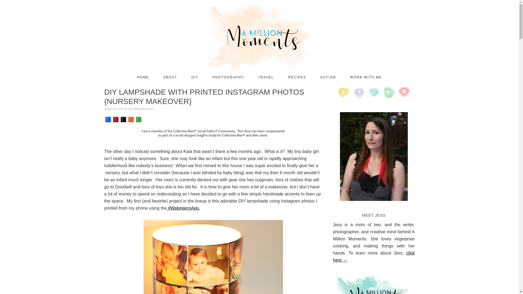 The width and height of the screenshot is (523, 294). What do you see at coordinates (131, 119) in the screenshot?
I see `Yummly` at bounding box center [131, 119].